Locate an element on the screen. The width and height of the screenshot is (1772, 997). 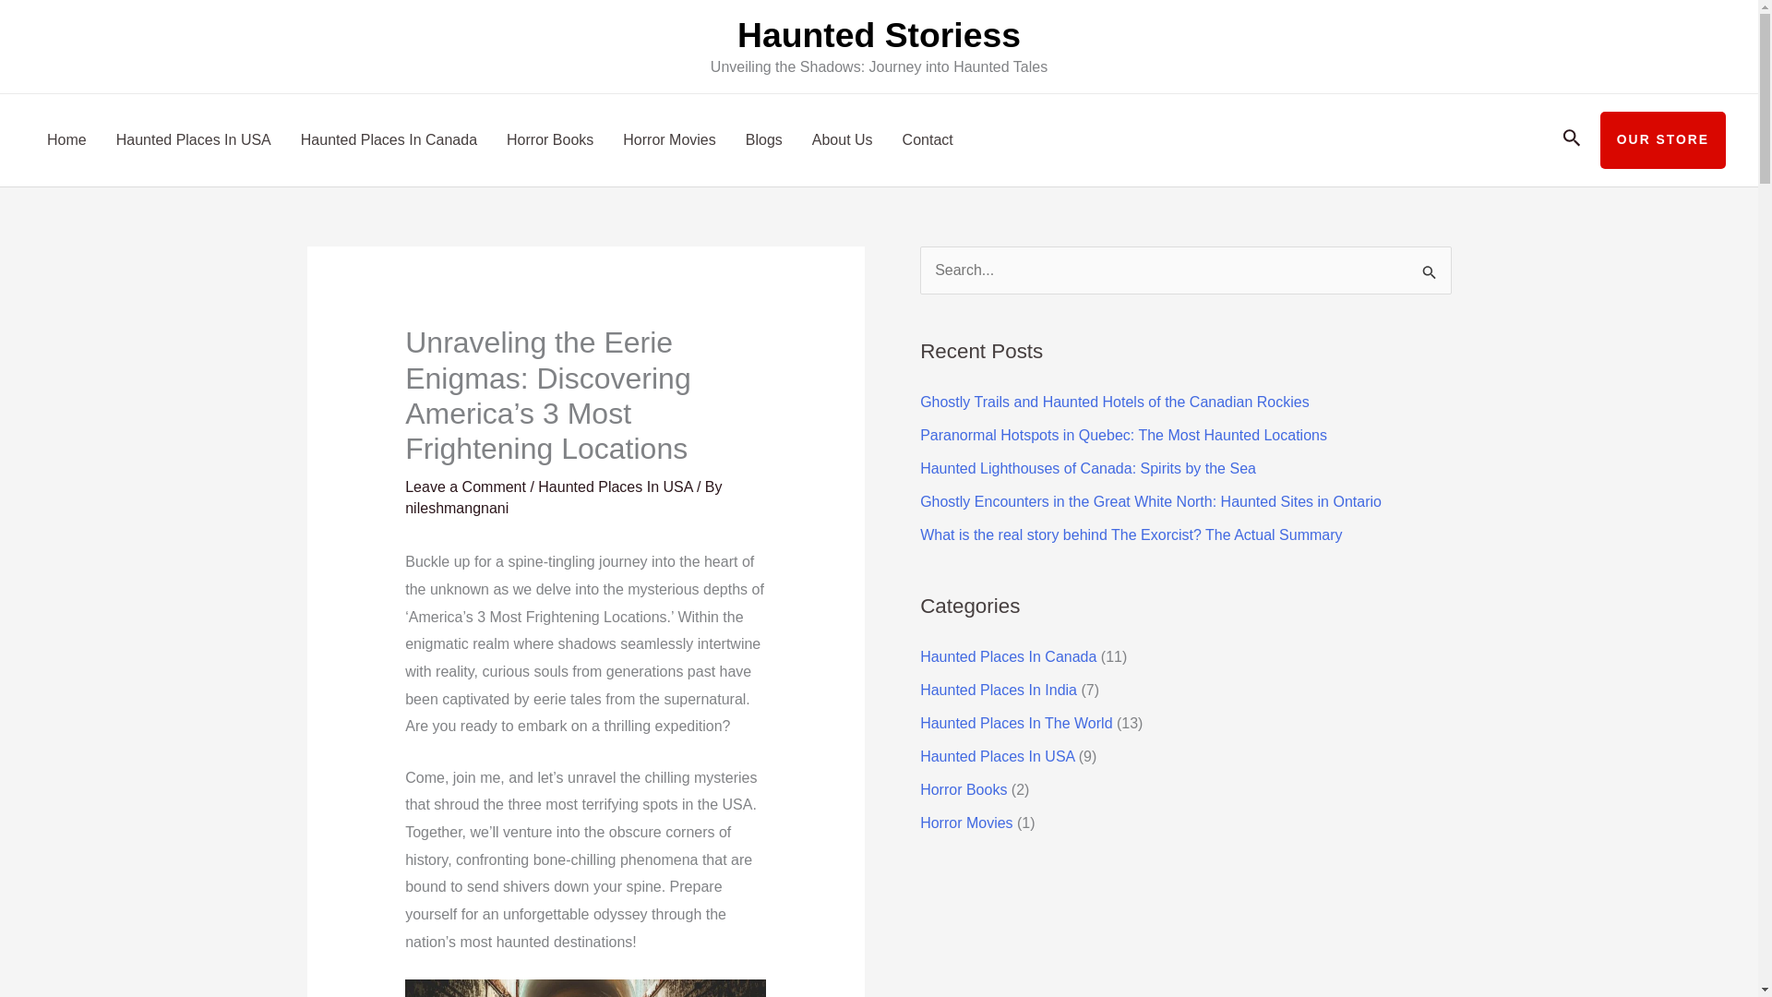
nileshmangnani is located at coordinates (457, 508).